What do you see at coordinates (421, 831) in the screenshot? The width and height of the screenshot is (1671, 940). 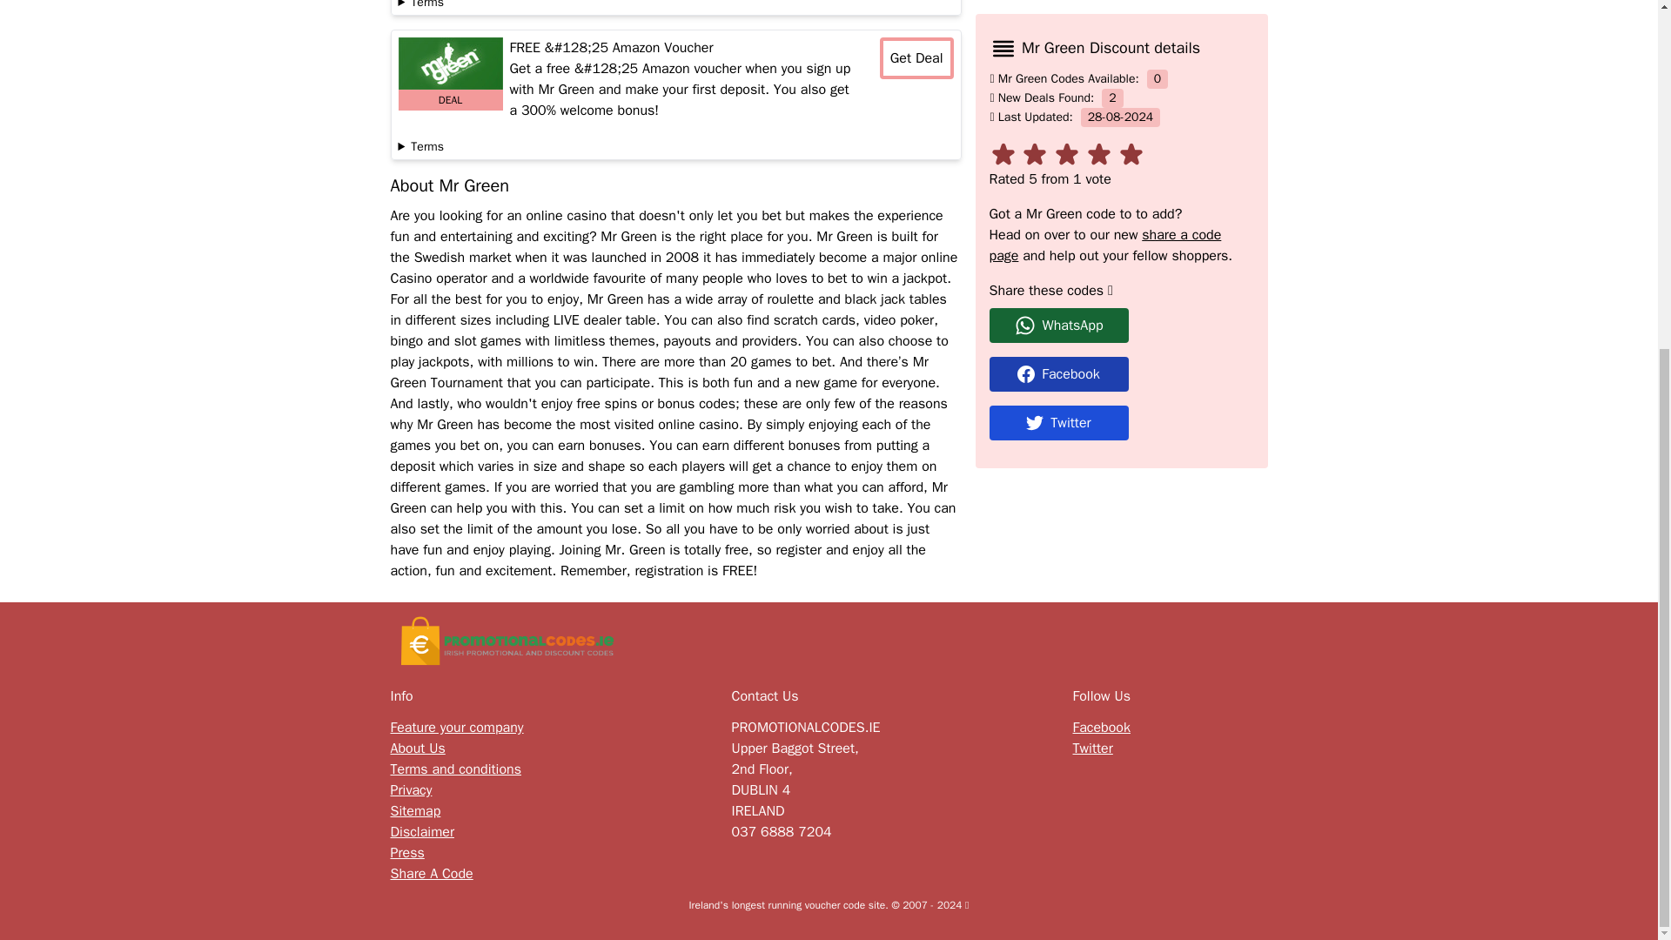 I see `Disclaimer` at bounding box center [421, 831].